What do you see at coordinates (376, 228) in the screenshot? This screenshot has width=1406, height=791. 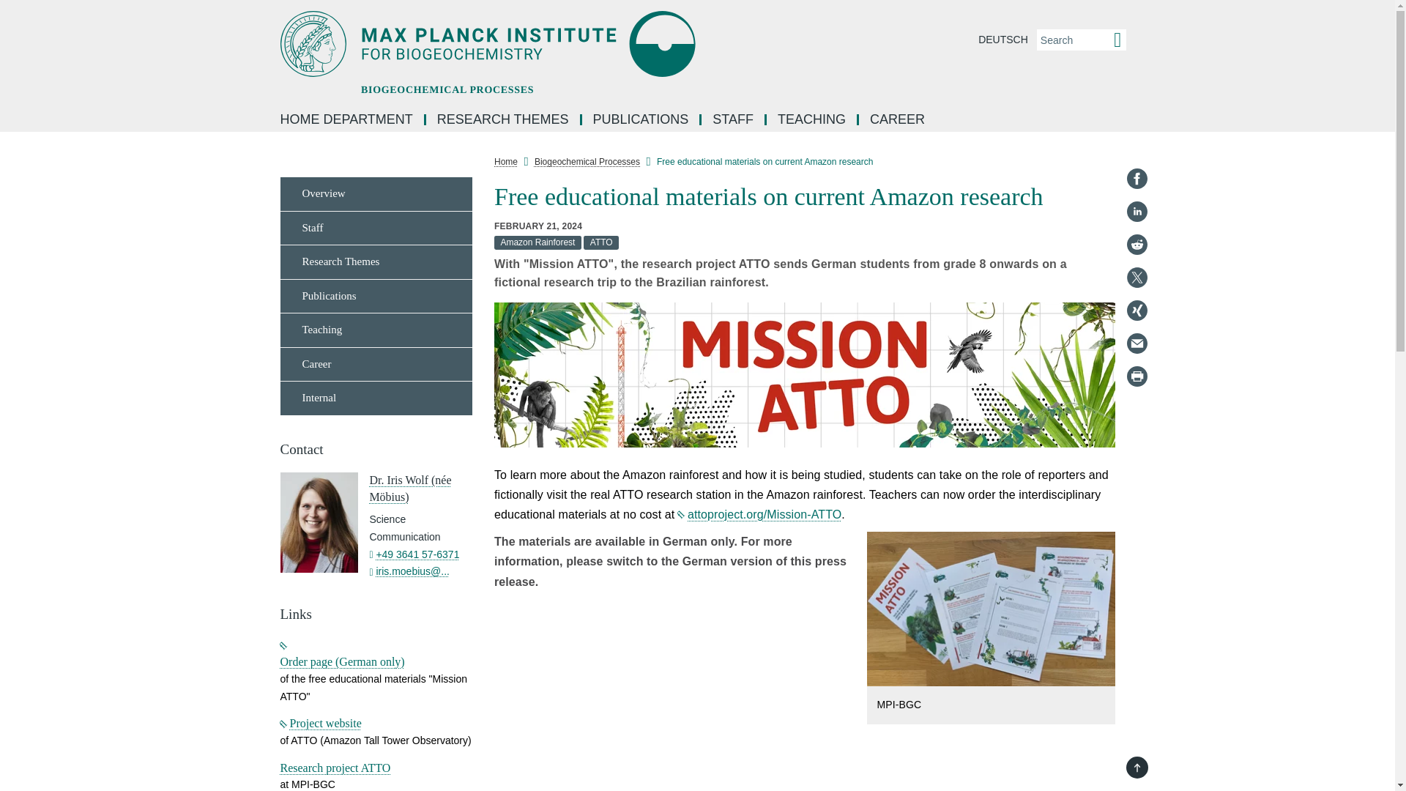 I see `Staff` at bounding box center [376, 228].